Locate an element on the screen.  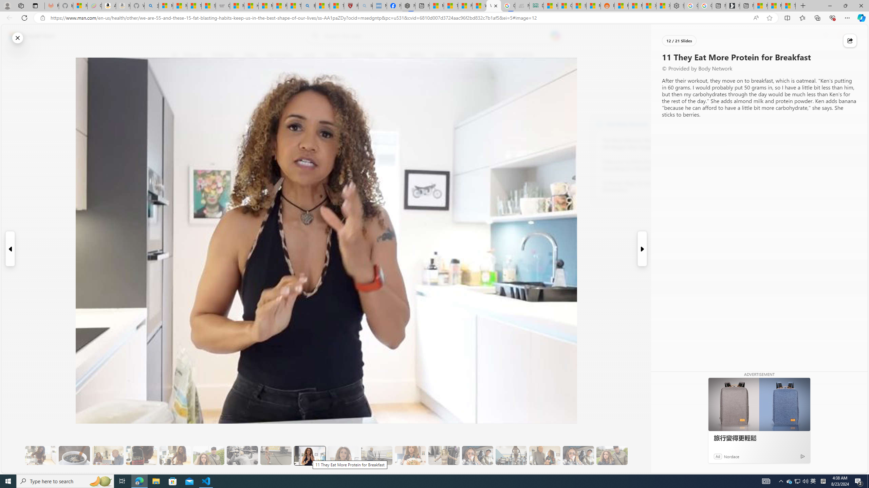
World News is located at coordinates (280, 55).